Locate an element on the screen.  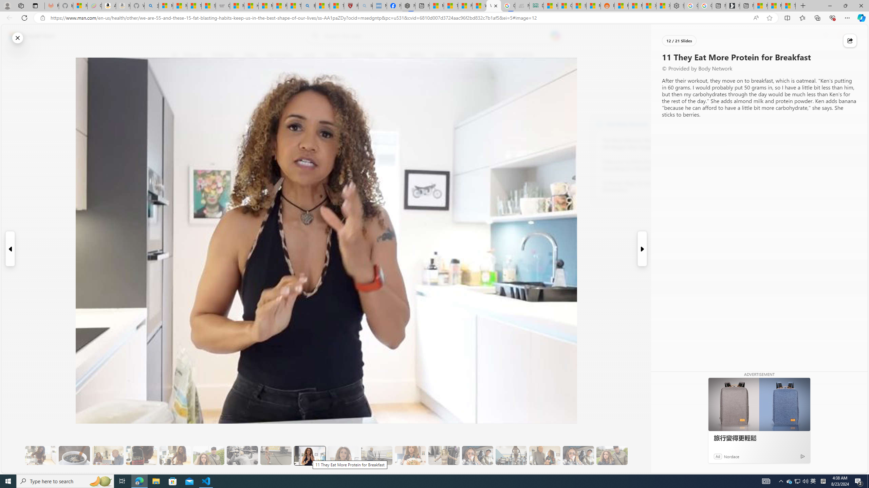
World News is located at coordinates (280, 55).